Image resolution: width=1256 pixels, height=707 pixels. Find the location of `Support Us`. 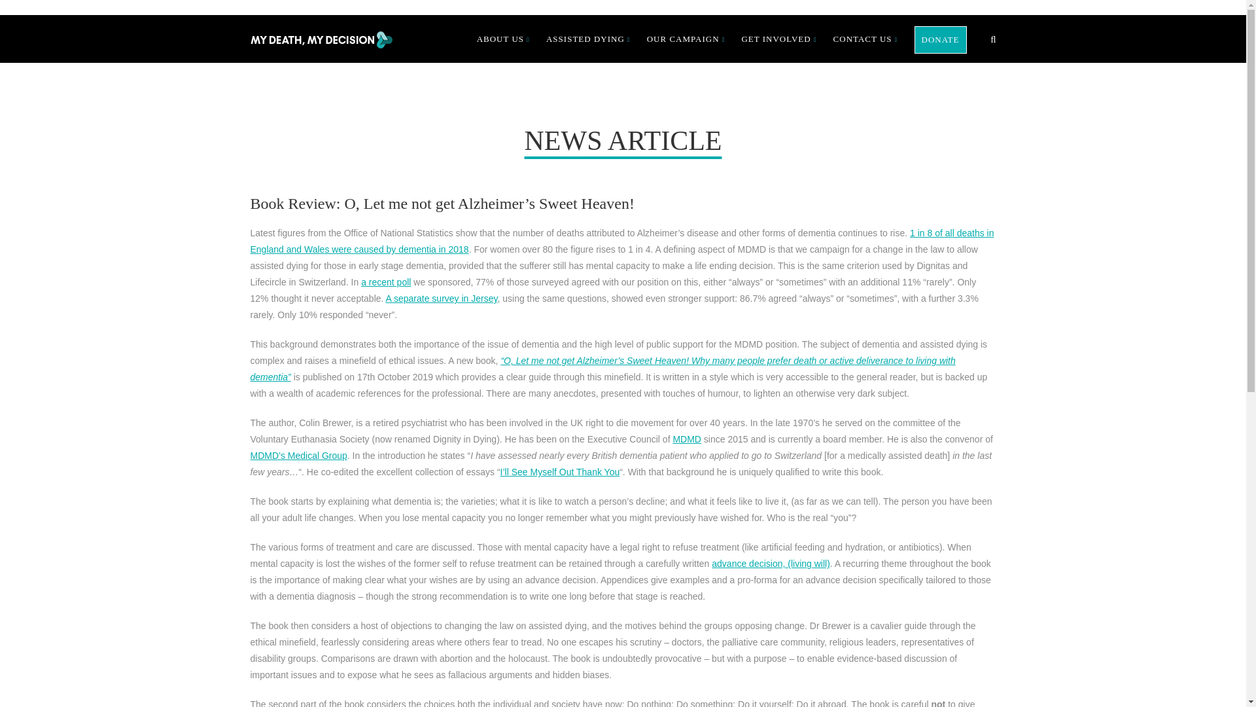

Support Us is located at coordinates (941, 39).